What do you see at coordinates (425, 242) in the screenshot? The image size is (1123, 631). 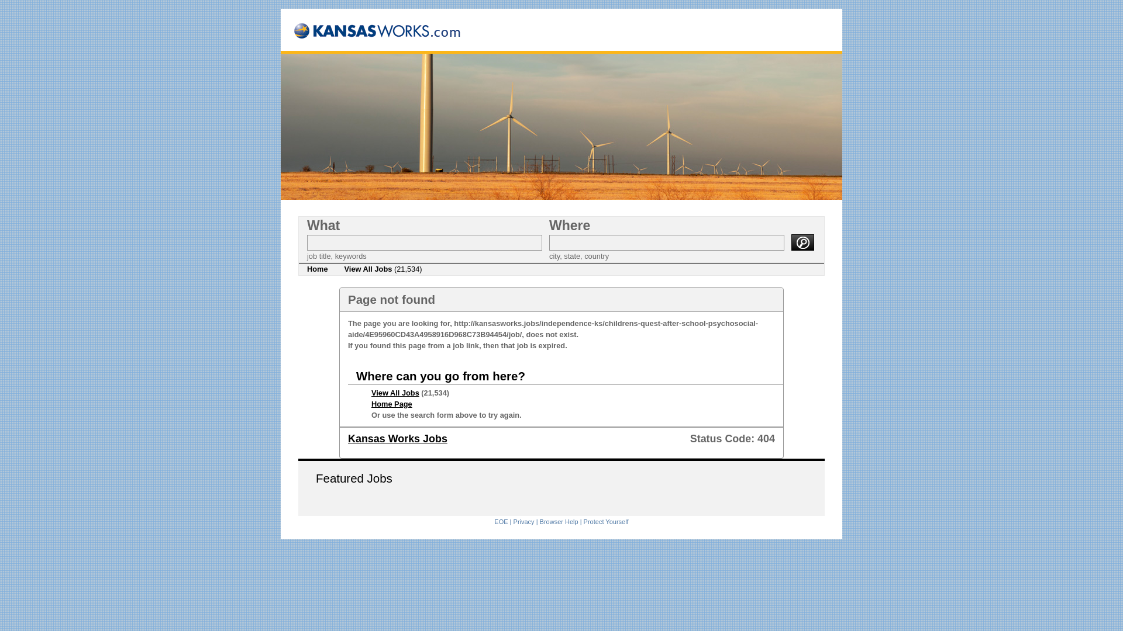 I see `Search Phrase` at bounding box center [425, 242].